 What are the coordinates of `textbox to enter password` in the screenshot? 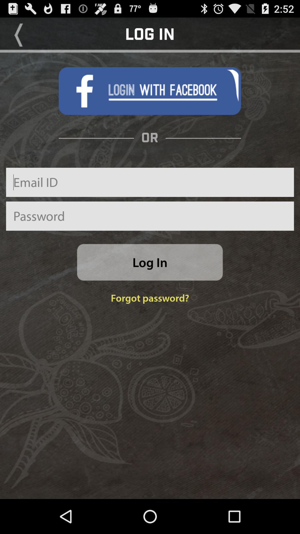 It's located at (150, 216).